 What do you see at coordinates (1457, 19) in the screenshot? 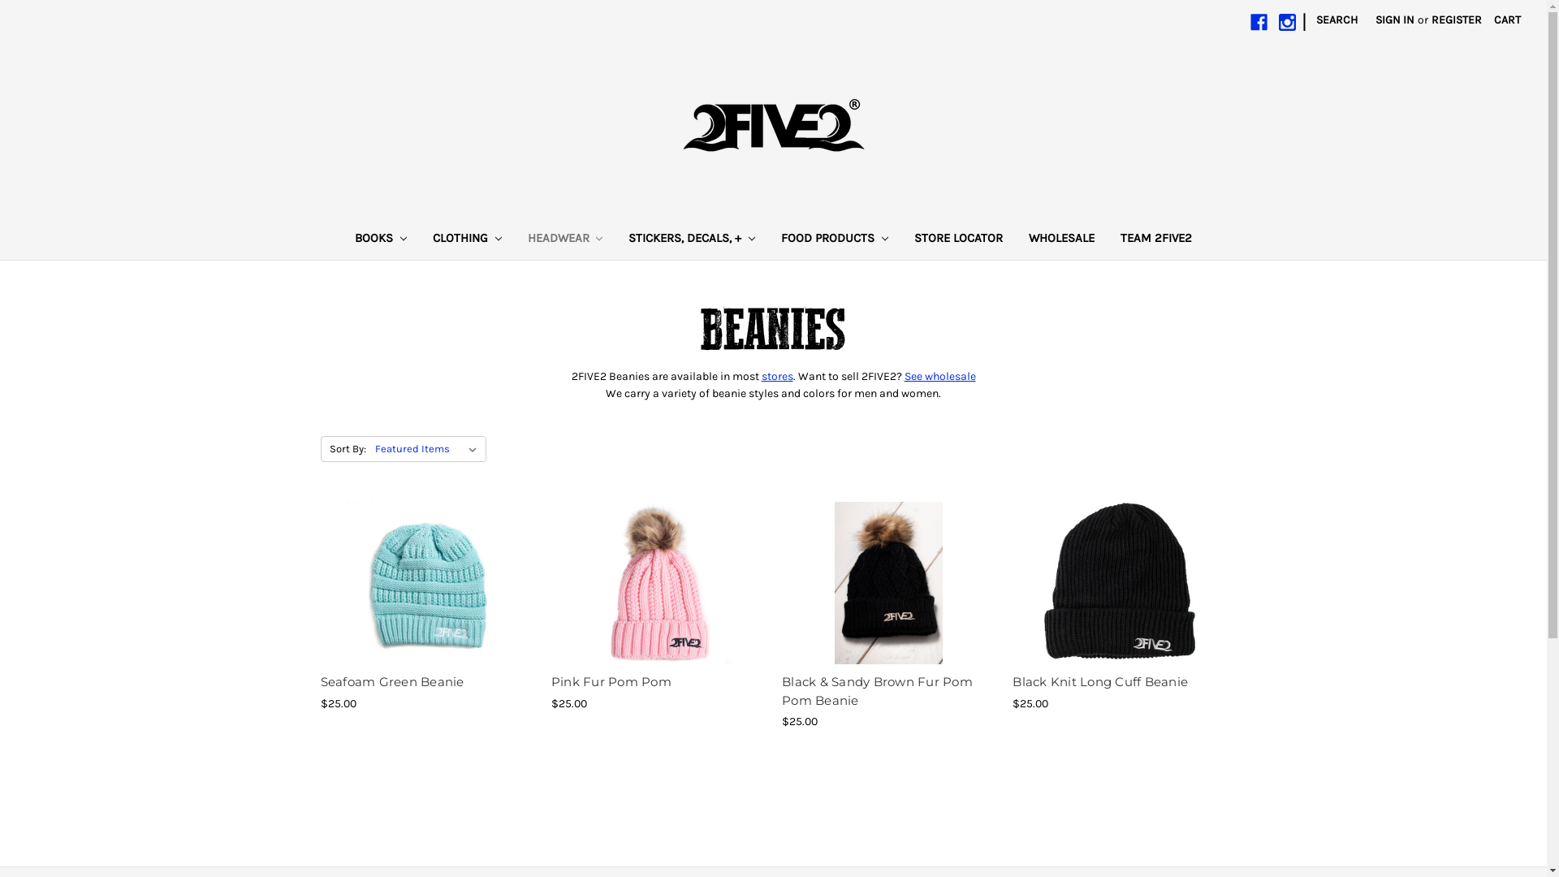
I see `REGISTER` at bounding box center [1457, 19].